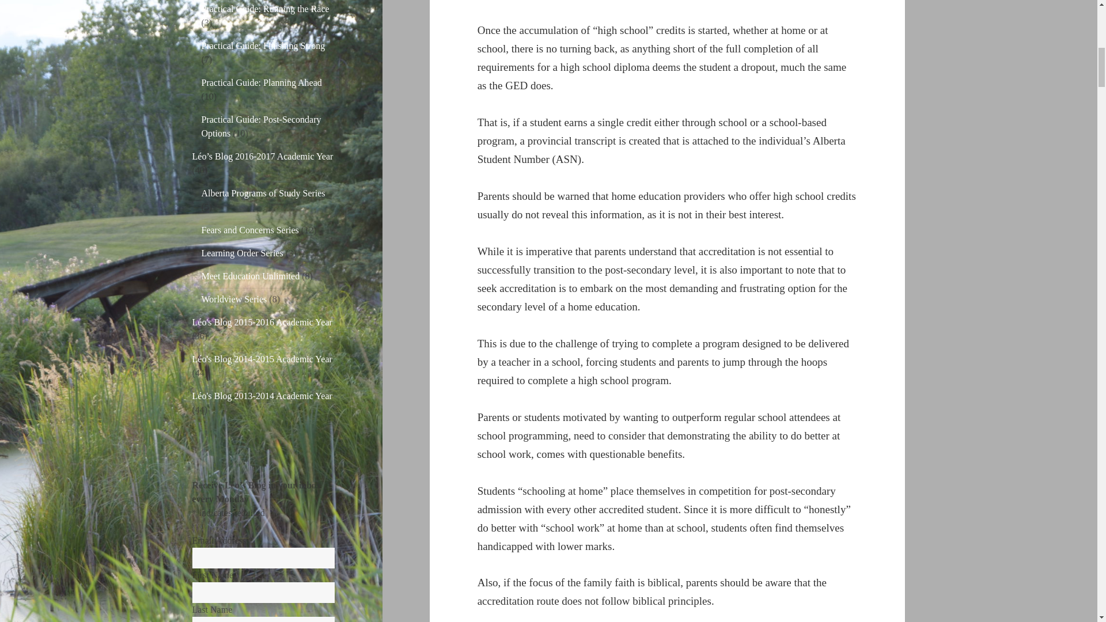 The width and height of the screenshot is (1106, 622). What do you see at coordinates (262, 83) in the screenshot?
I see `Practical Guide: Planning Ahead` at bounding box center [262, 83].